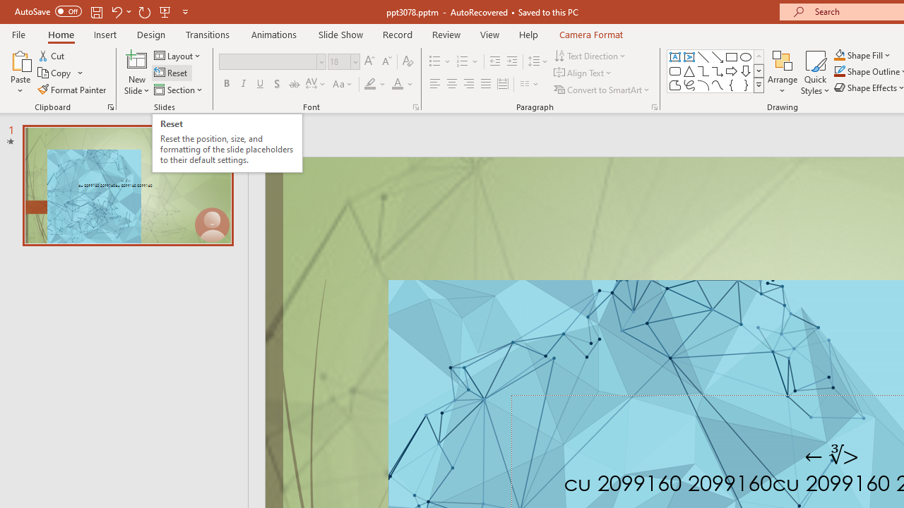 The width and height of the screenshot is (904, 508). What do you see at coordinates (862, 55) in the screenshot?
I see `Shape Fill` at bounding box center [862, 55].